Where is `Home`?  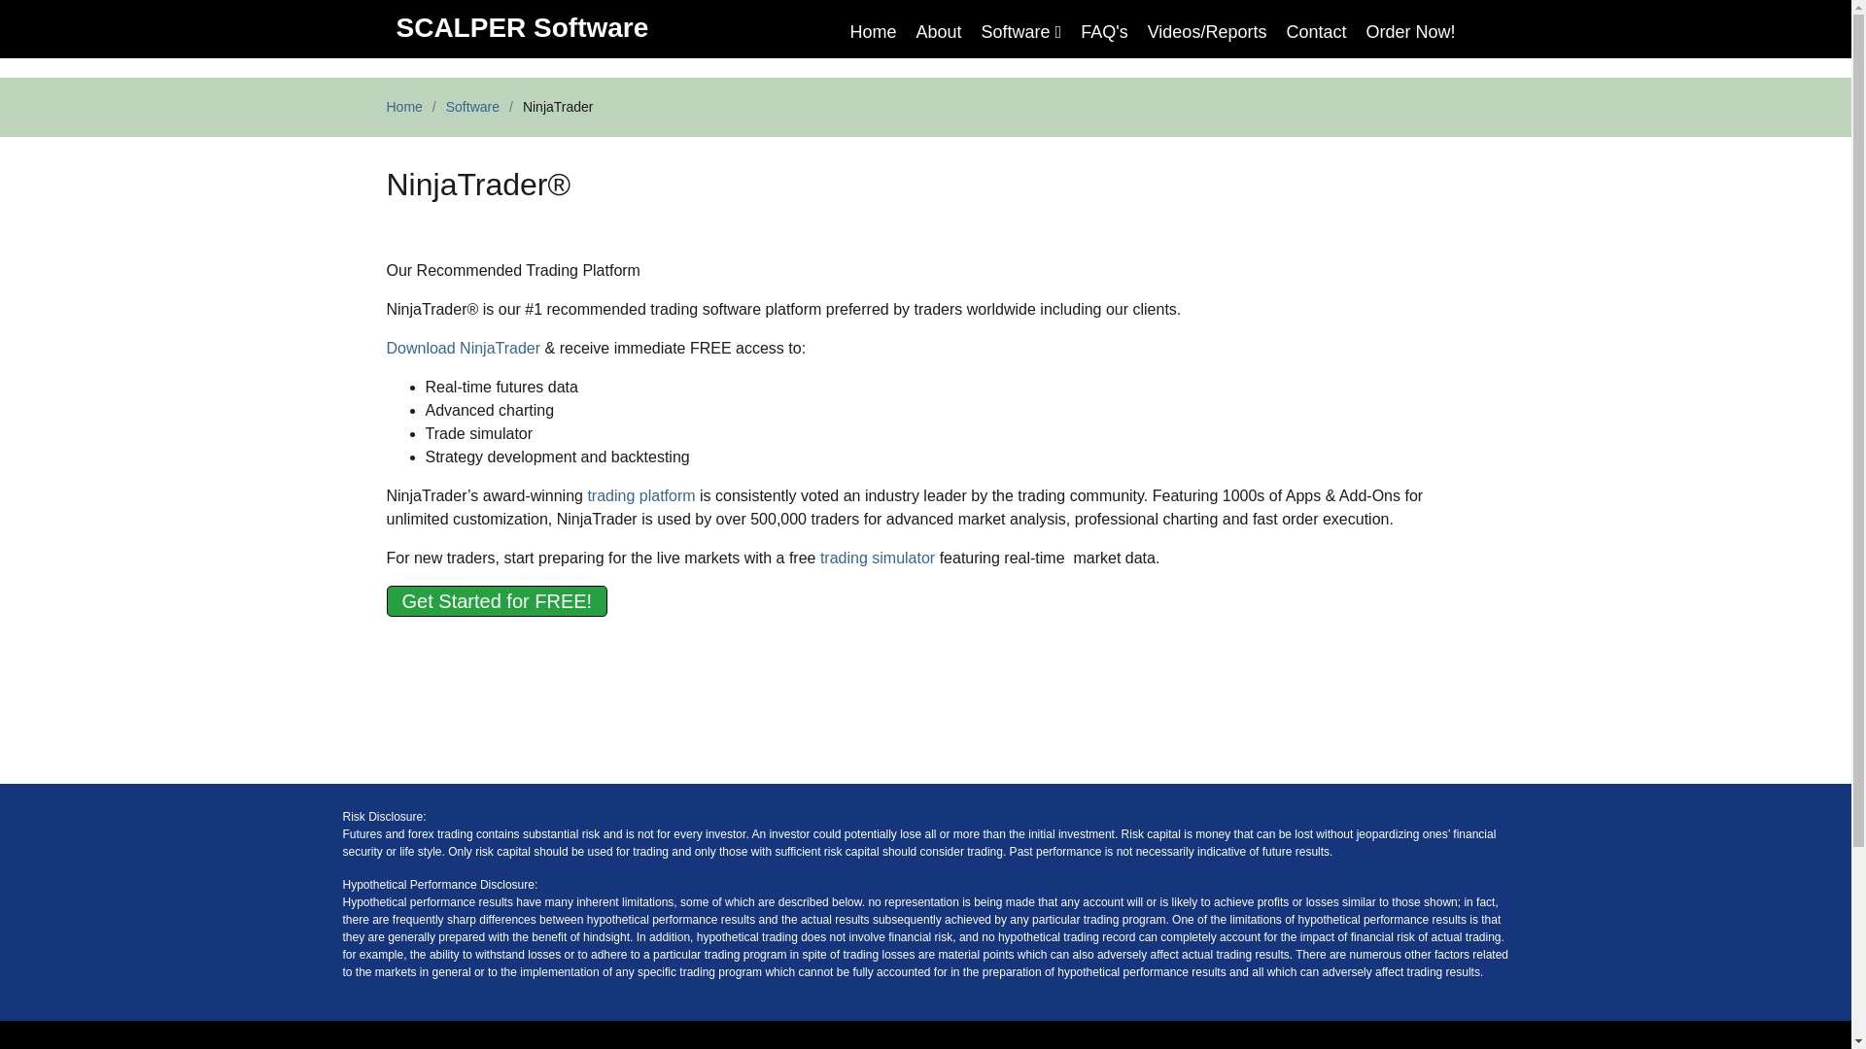 Home is located at coordinates (874, 32).